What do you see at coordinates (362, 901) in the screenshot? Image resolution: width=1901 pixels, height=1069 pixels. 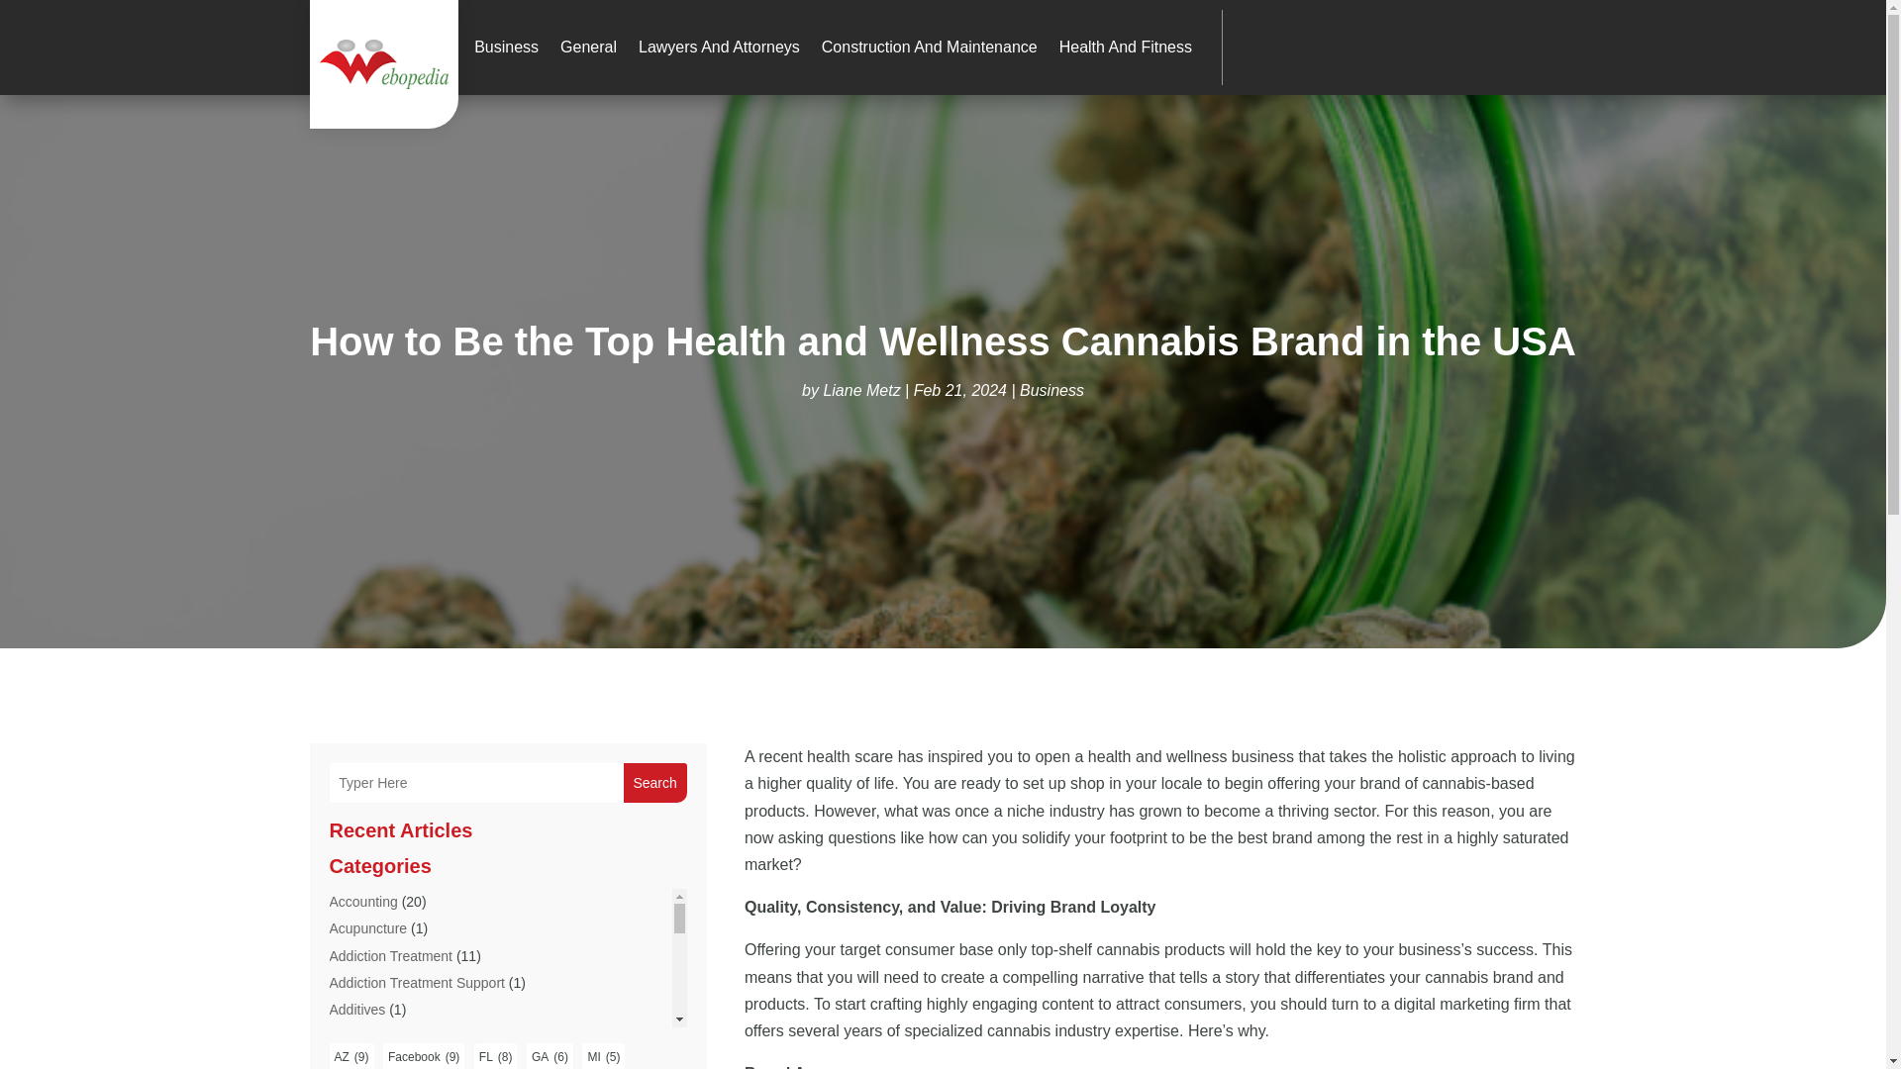 I see `Accounting` at bounding box center [362, 901].